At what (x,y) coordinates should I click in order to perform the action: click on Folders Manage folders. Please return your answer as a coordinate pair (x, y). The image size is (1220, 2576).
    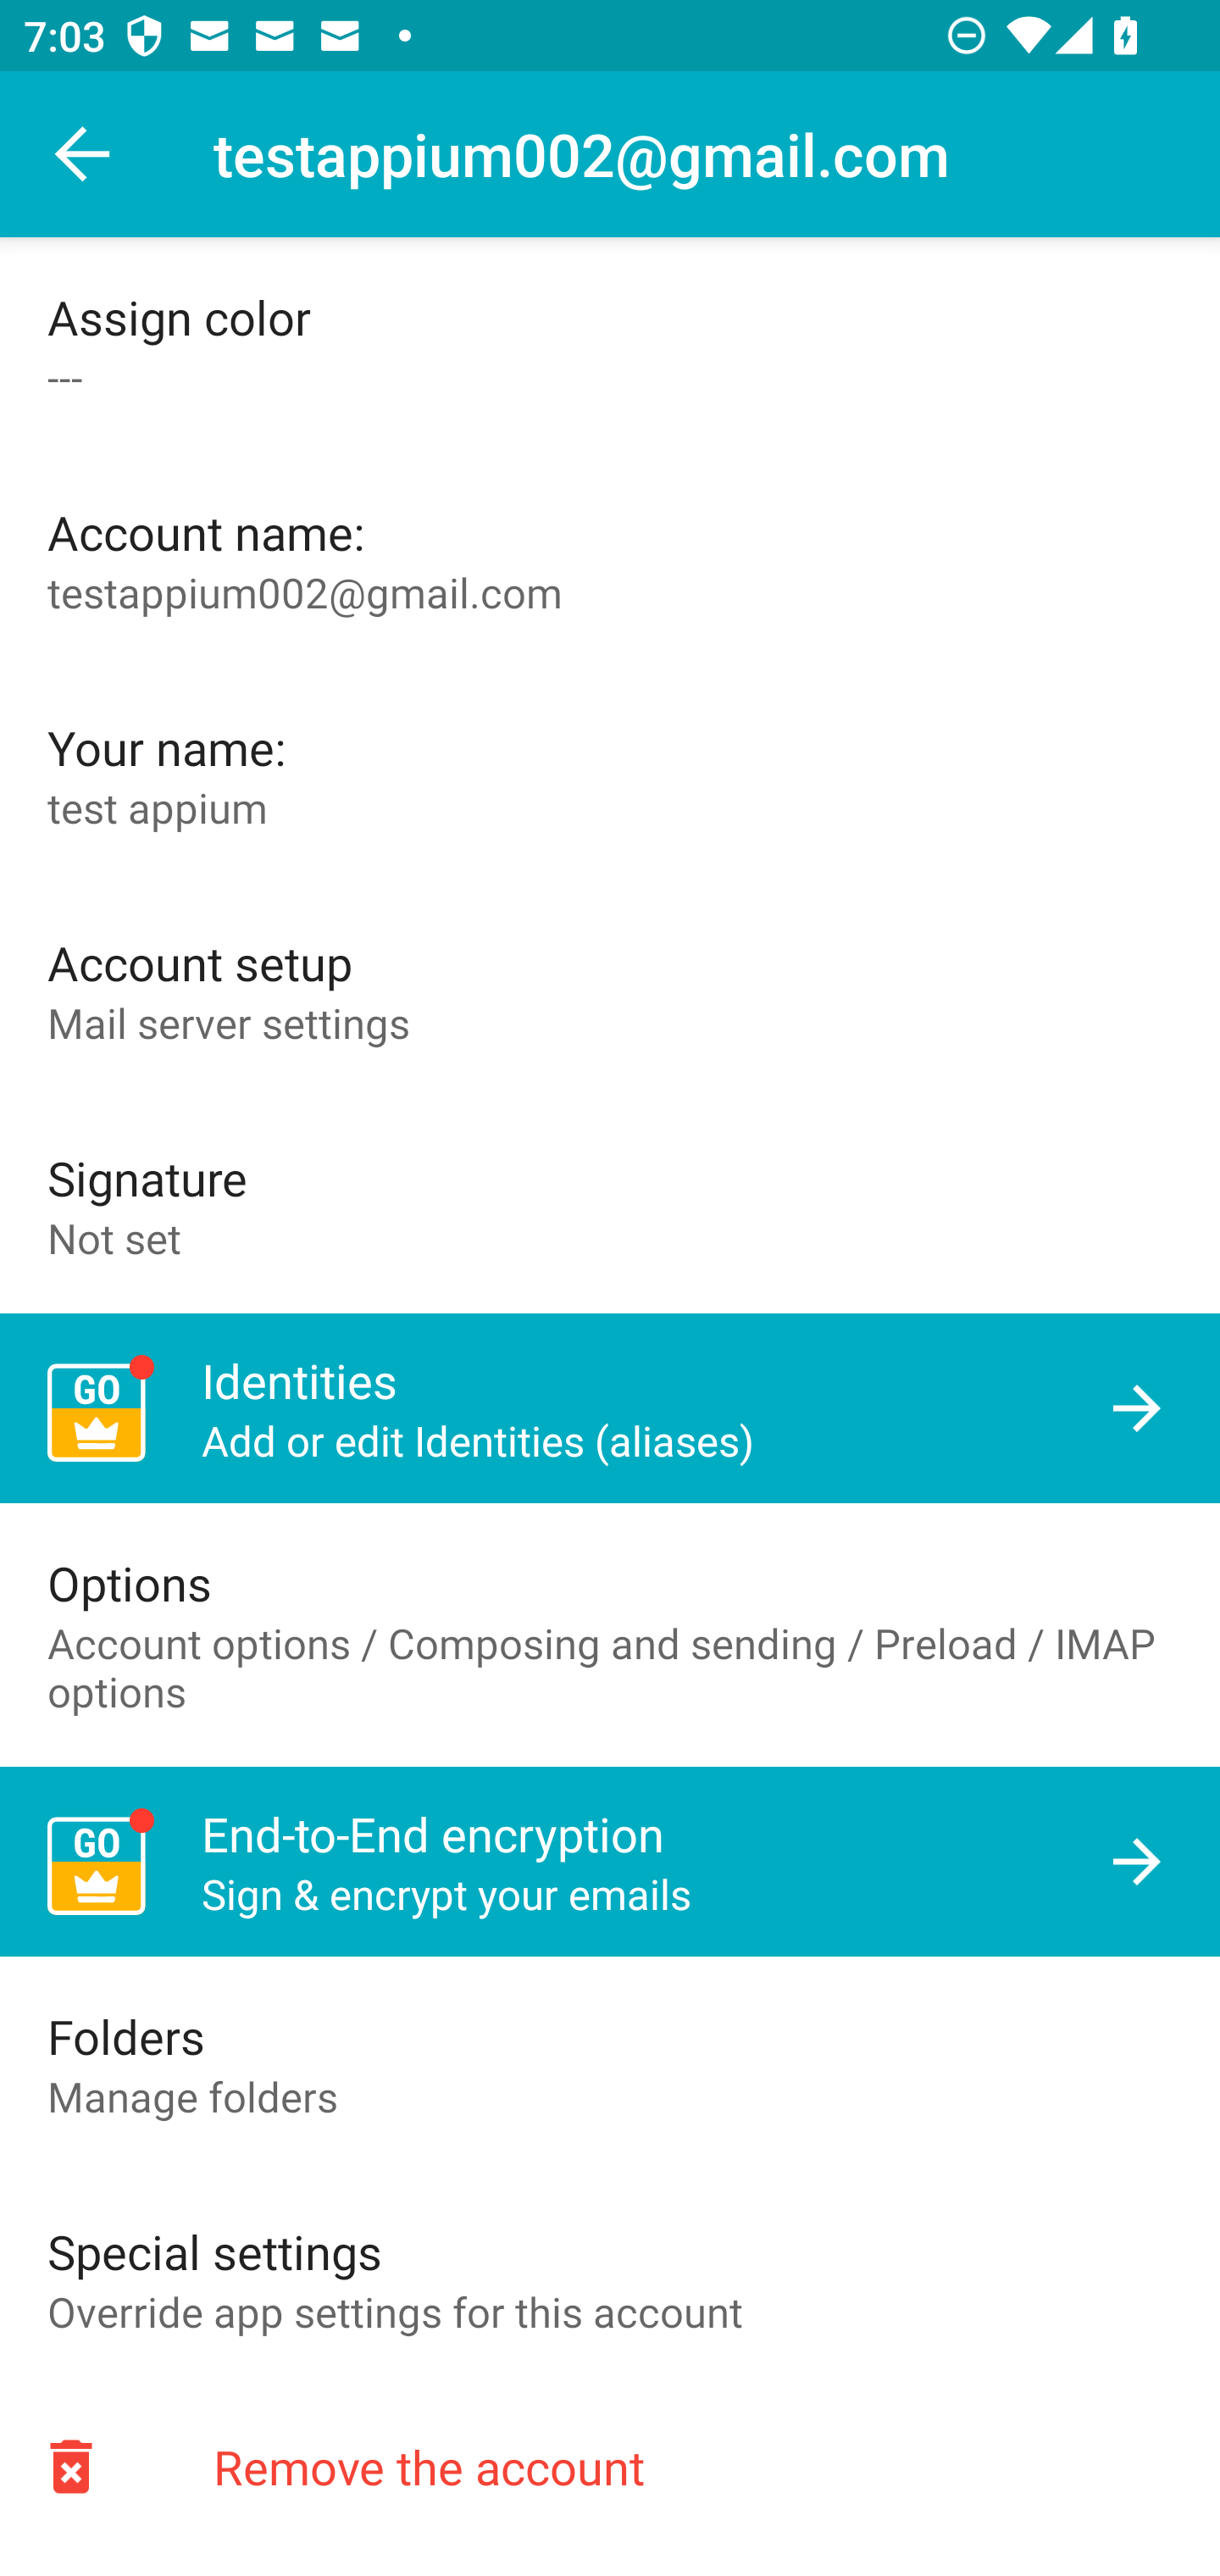
    Looking at the image, I should click on (610, 2064).